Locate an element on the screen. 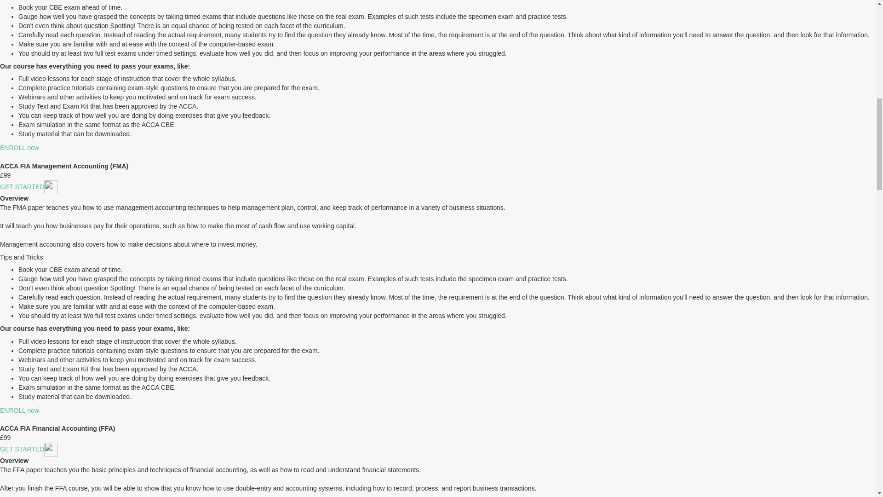 The height and width of the screenshot is (497, 883). ENROLL now is located at coordinates (19, 148).